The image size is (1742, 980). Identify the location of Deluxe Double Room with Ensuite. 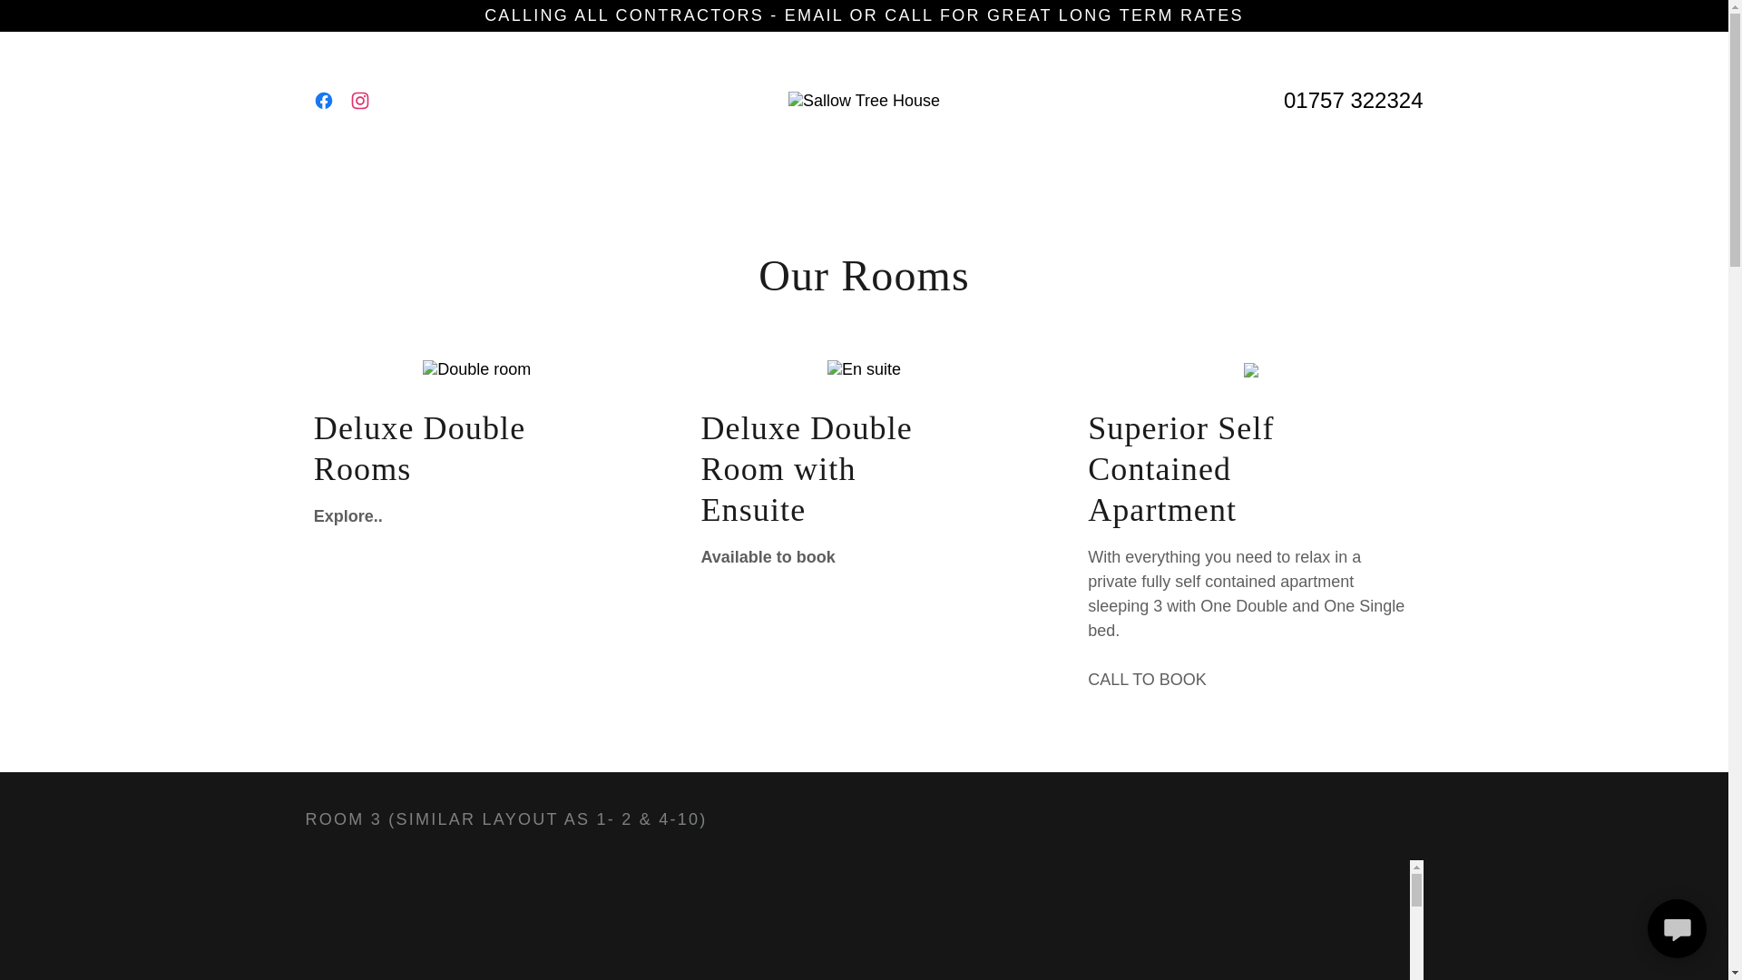
(814, 470).